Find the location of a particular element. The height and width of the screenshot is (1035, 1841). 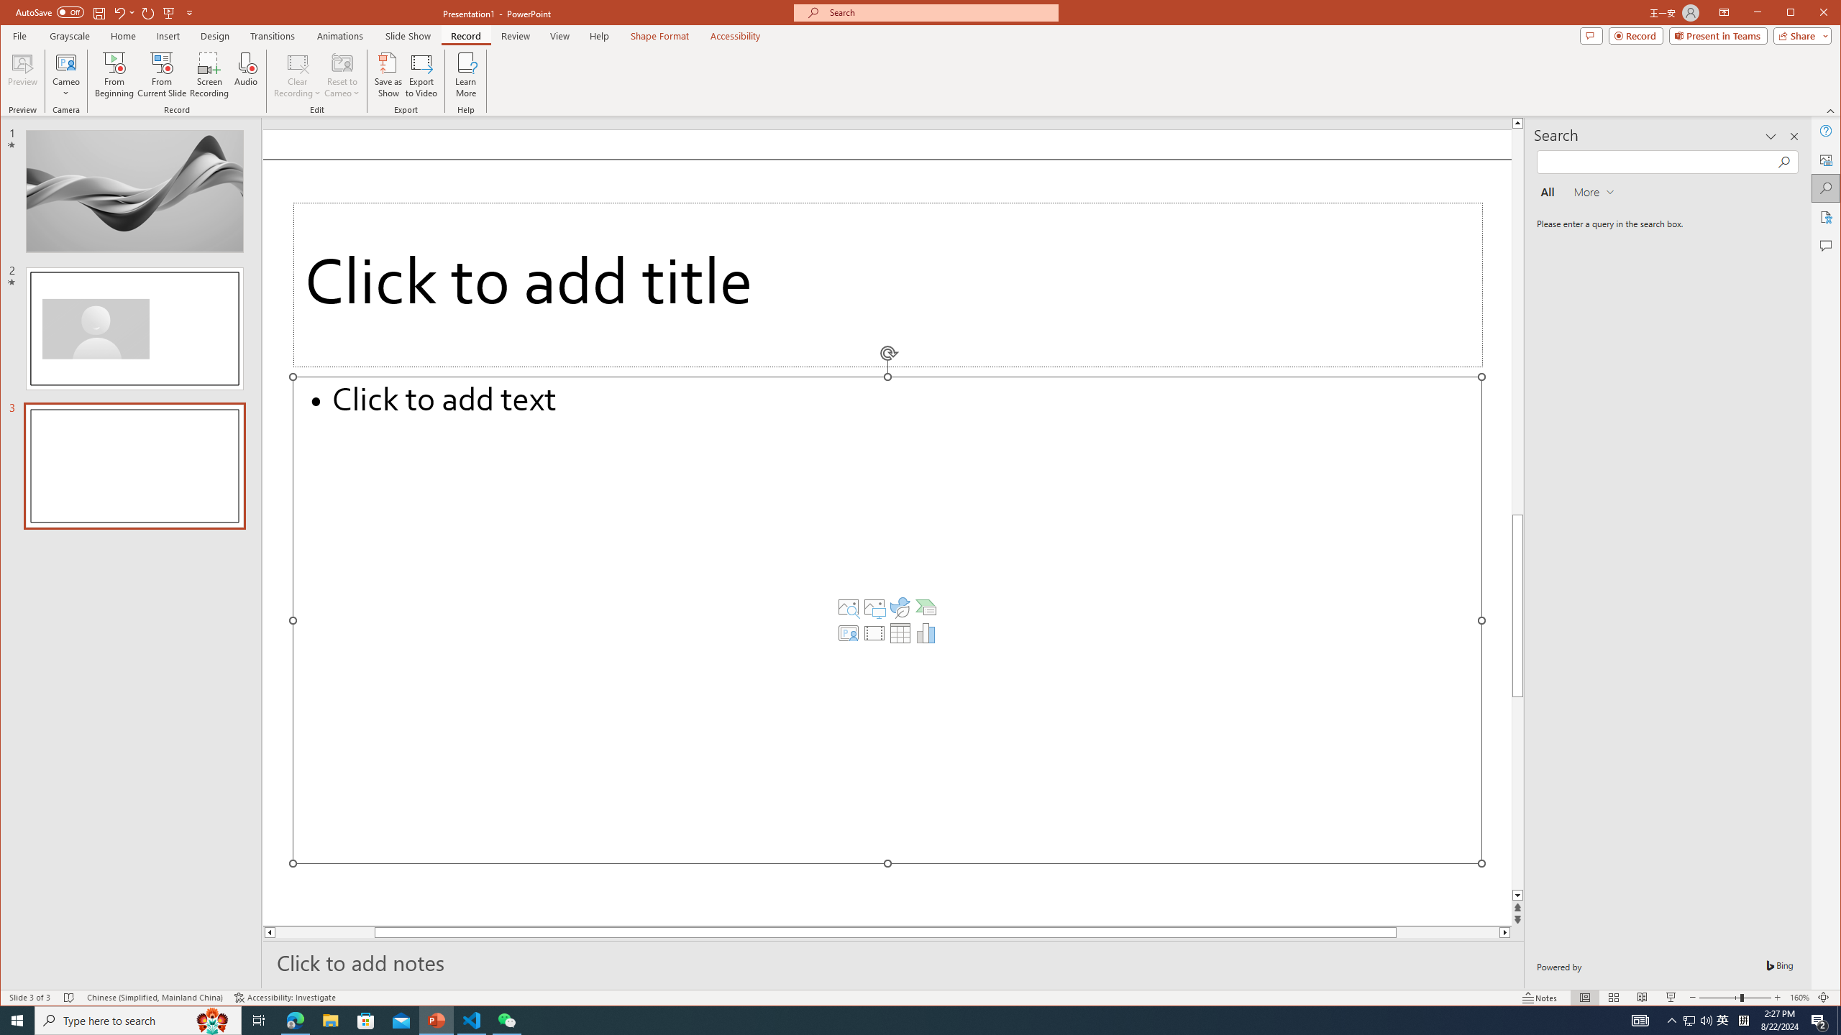

Action Center, 2 new notifications is located at coordinates (1819, 1021).